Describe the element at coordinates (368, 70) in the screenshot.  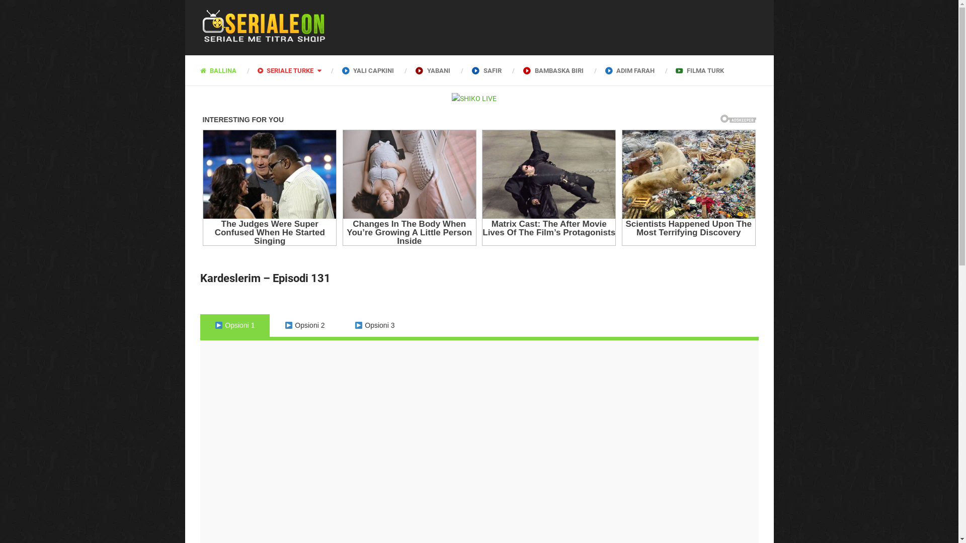
I see `YALI CAPKINI` at that location.